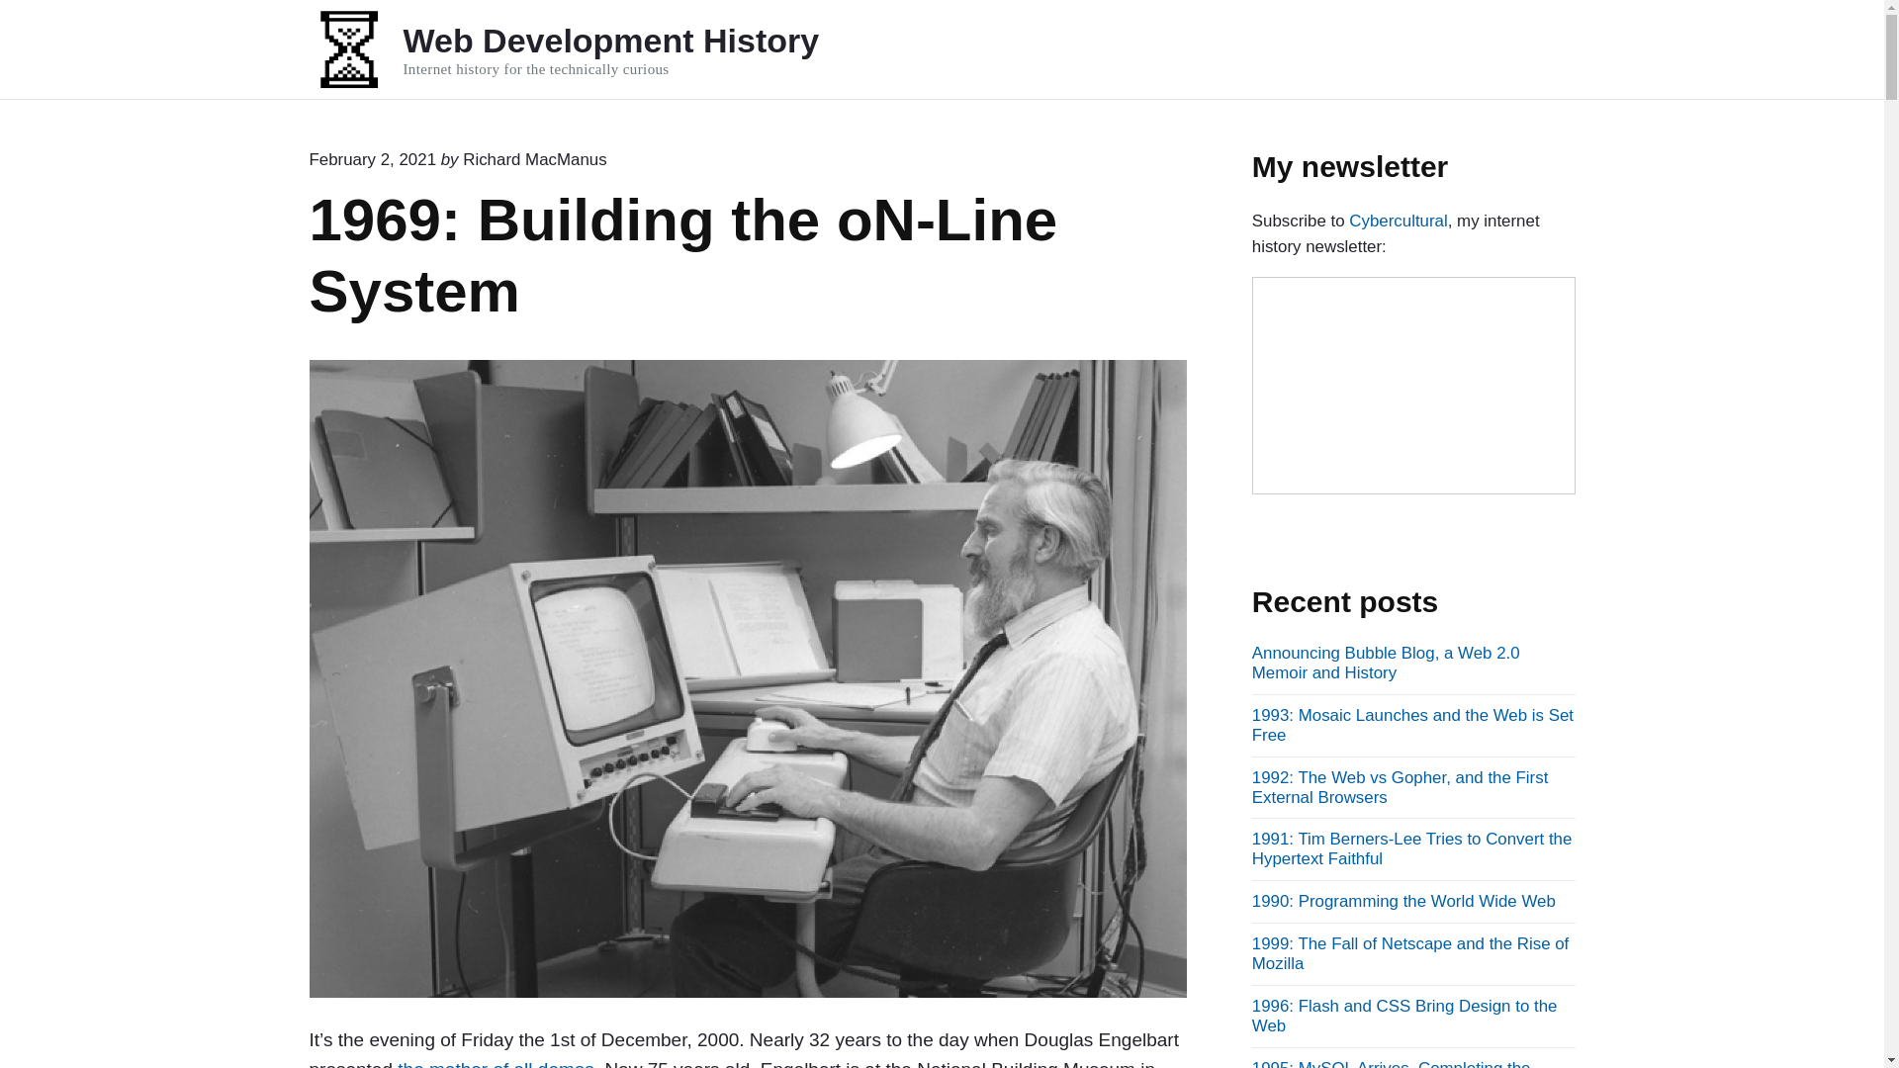  Describe the element at coordinates (1412, 724) in the screenshot. I see `1993: Mosaic Launches and the Web is Set Free` at that location.